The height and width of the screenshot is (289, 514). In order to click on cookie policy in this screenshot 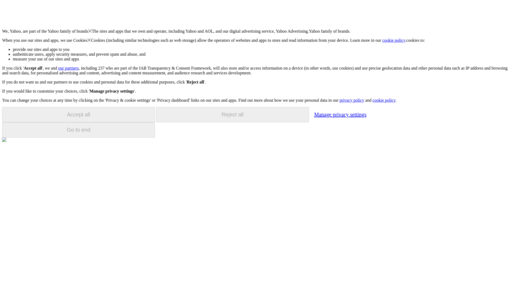, I will do `click(384, 100)`.